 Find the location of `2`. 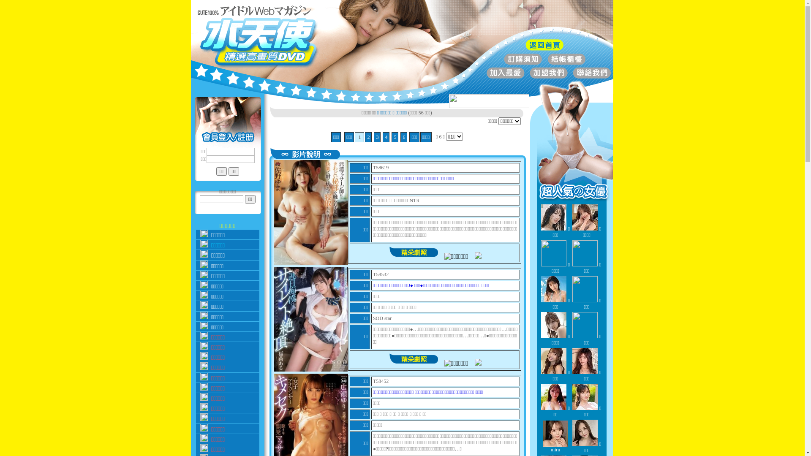

2 is located at coordinates (368, 137).